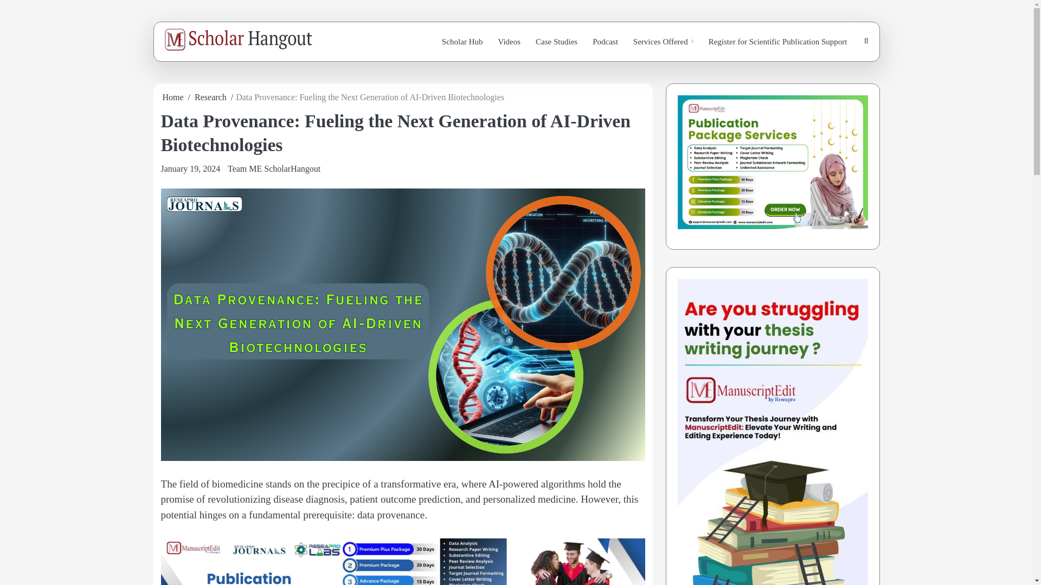 Image resolution: width=1041 pixels, height=585 pixels. What do you see at coordinates (462, 42) in the screenshot?
I see `Scholar Hub` at bounding box center [462, 42].